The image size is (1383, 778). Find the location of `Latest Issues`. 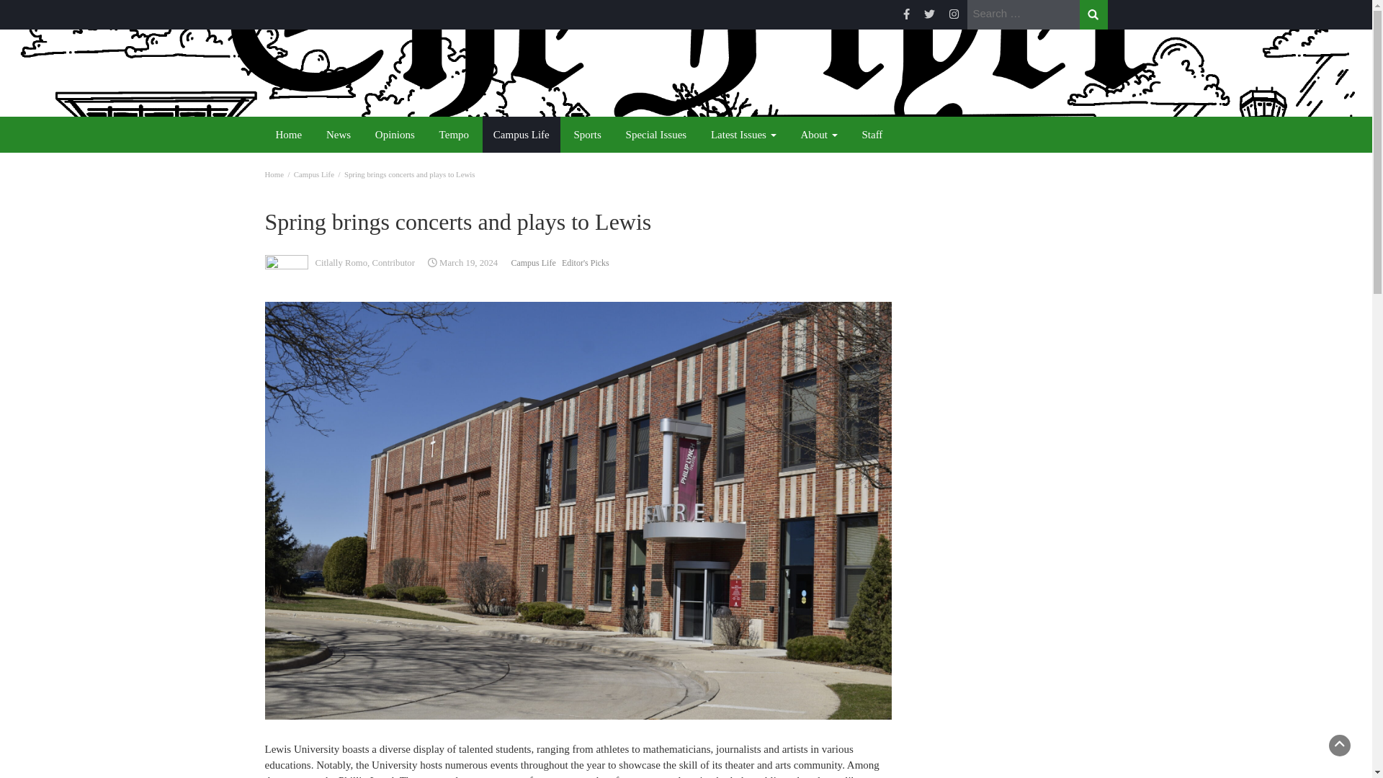

Latest Issues is located at coordinates (743, 134).